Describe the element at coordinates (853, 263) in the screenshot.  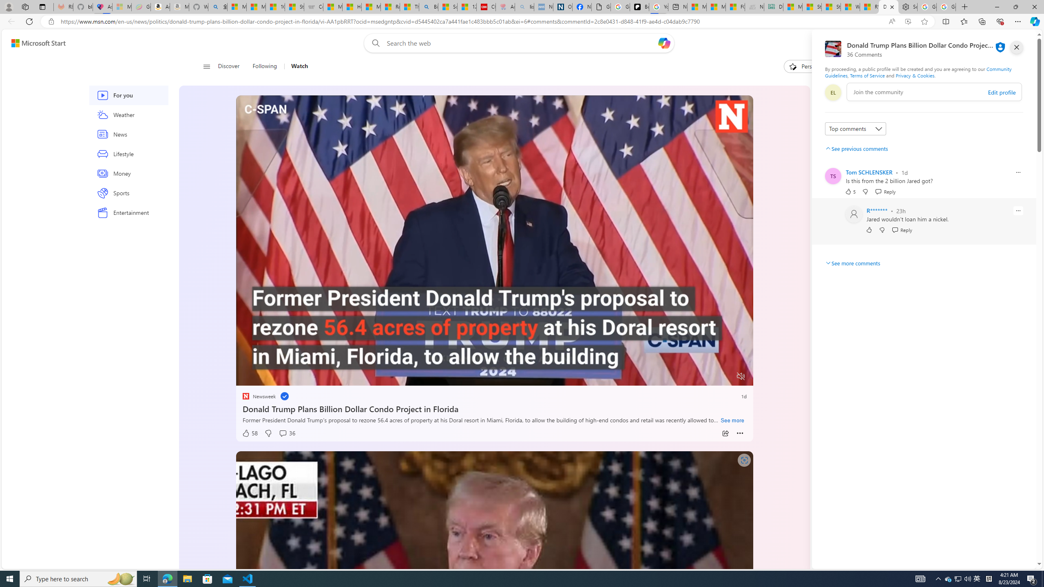
I see `See more comments` at that location.